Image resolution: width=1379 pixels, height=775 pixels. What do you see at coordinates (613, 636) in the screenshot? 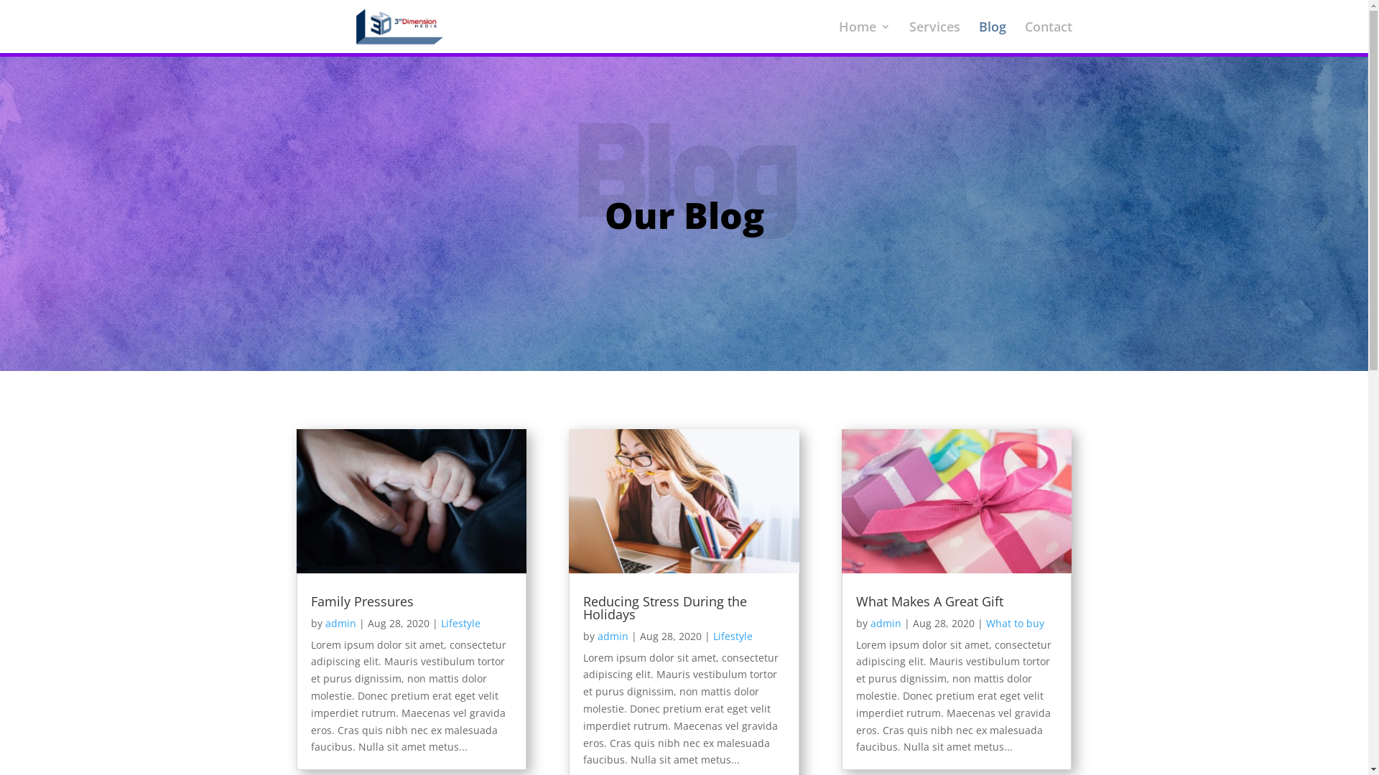
I see `admin` at bounding box center [613, 636].